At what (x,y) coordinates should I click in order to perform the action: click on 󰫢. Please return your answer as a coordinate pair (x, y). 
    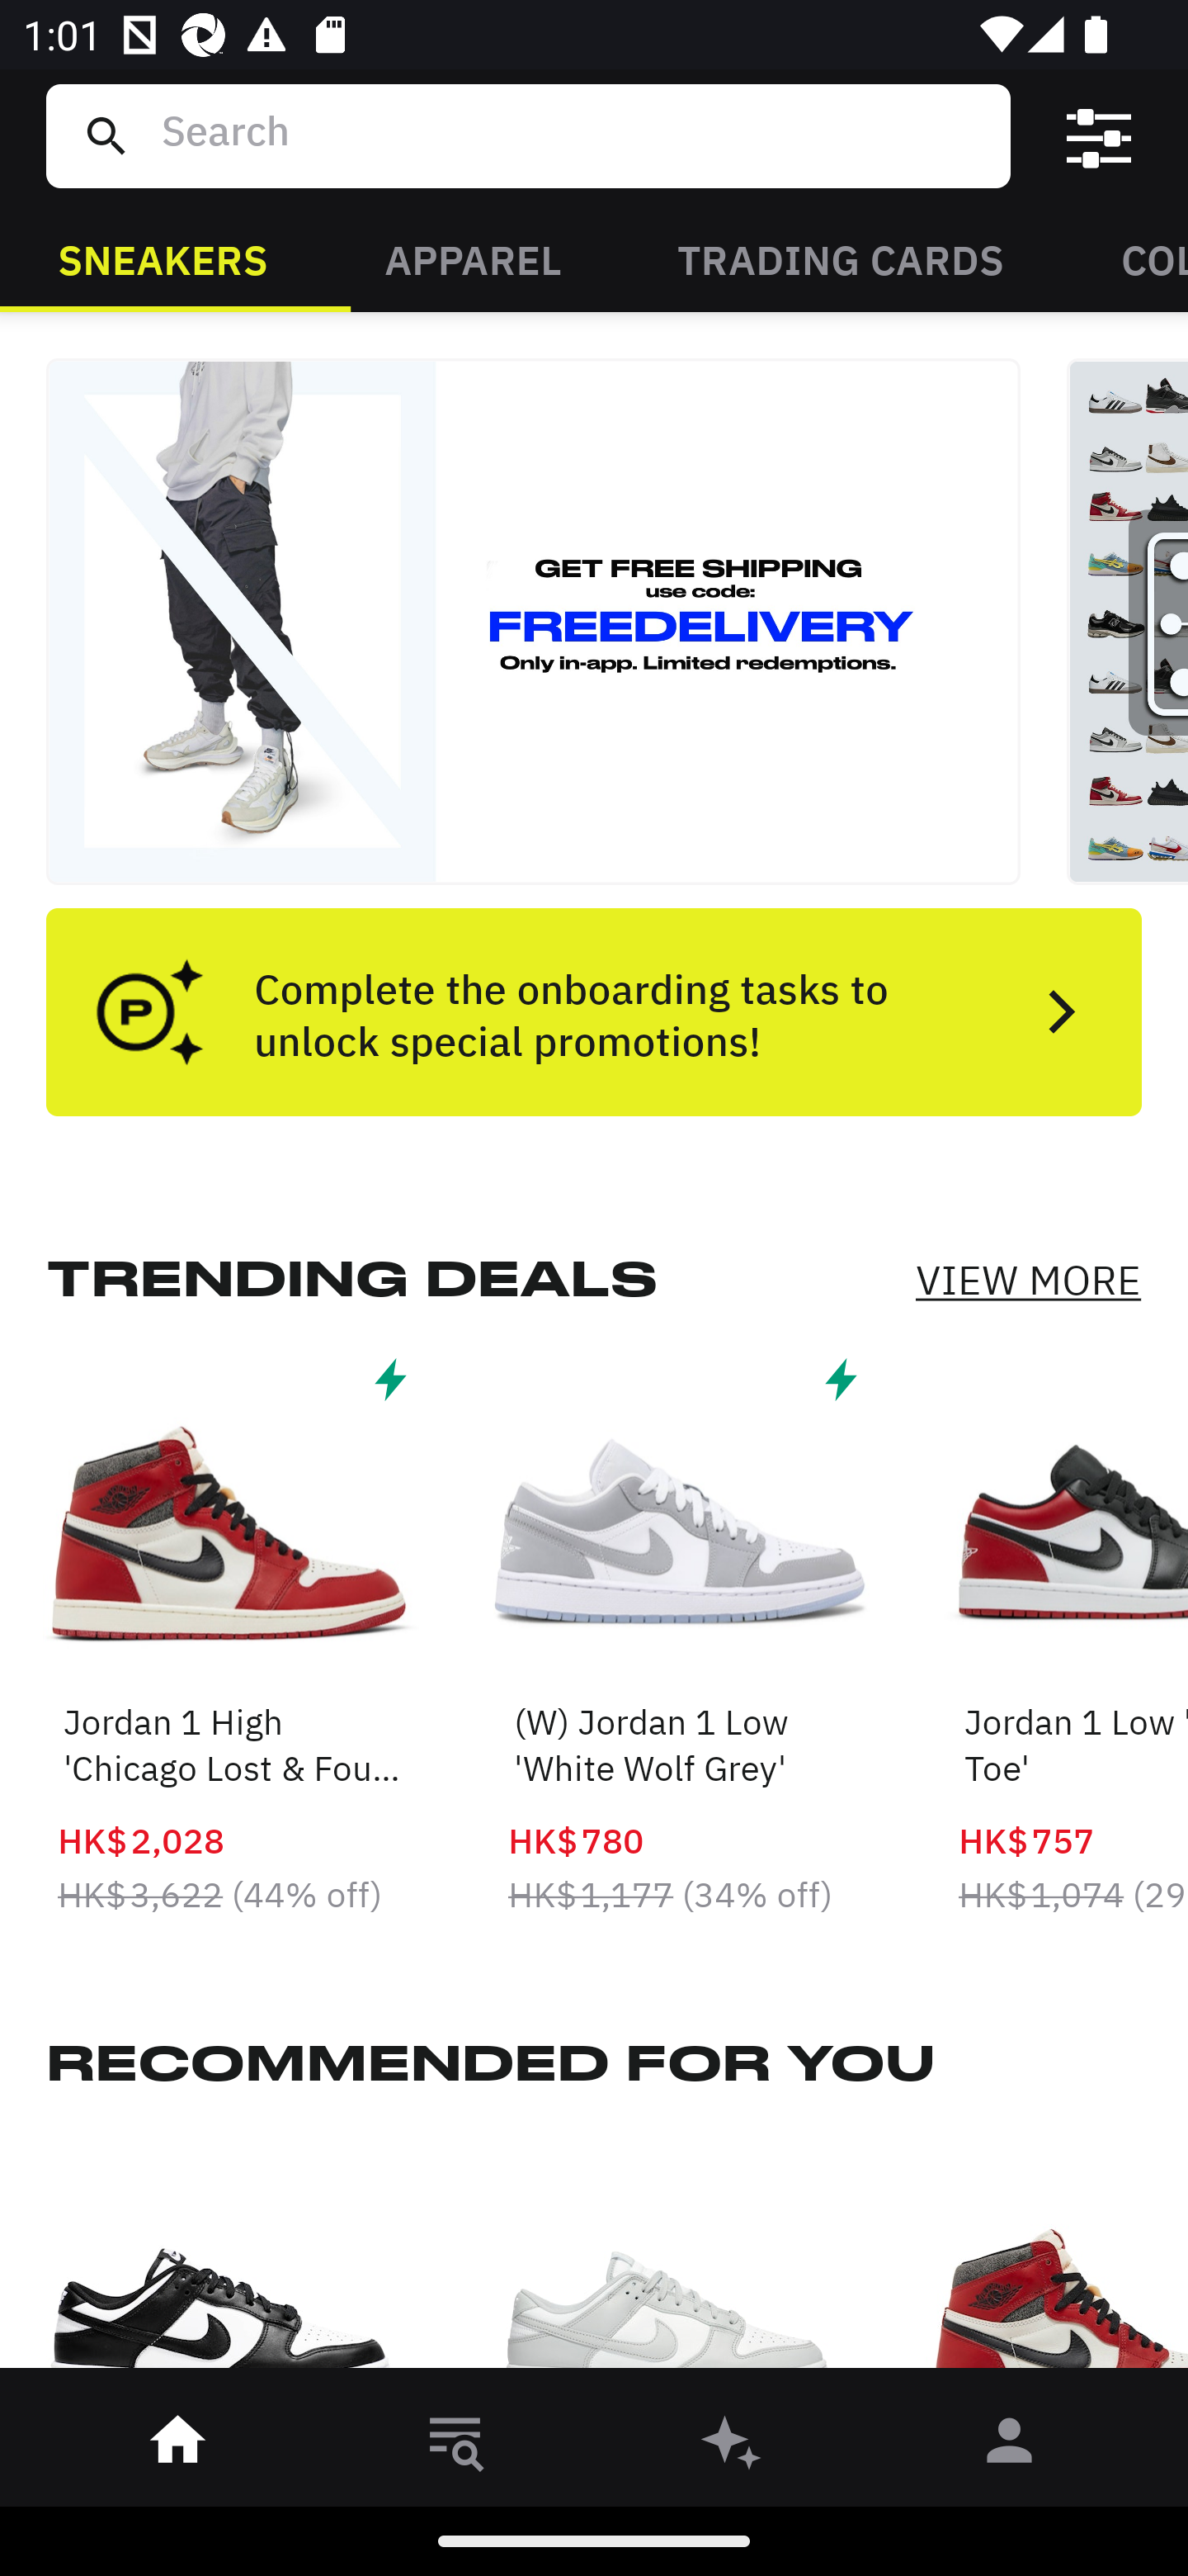
    Looking at the image, I should click on (733, 2446).